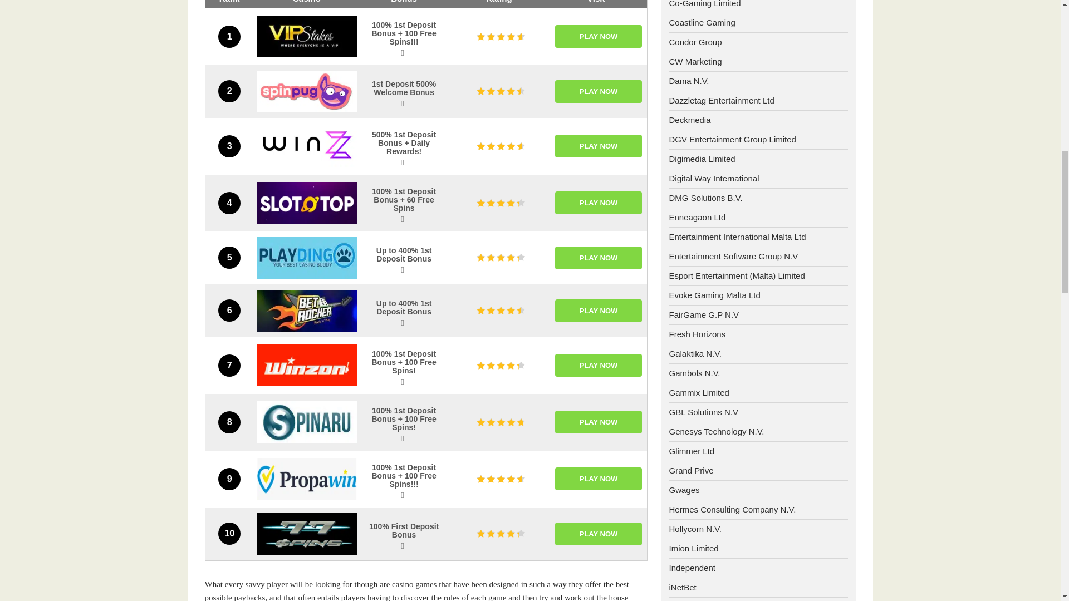  Describe the element at coordinates (306, 91) in the screenshot. I see `SpinPug Casino` at that location.